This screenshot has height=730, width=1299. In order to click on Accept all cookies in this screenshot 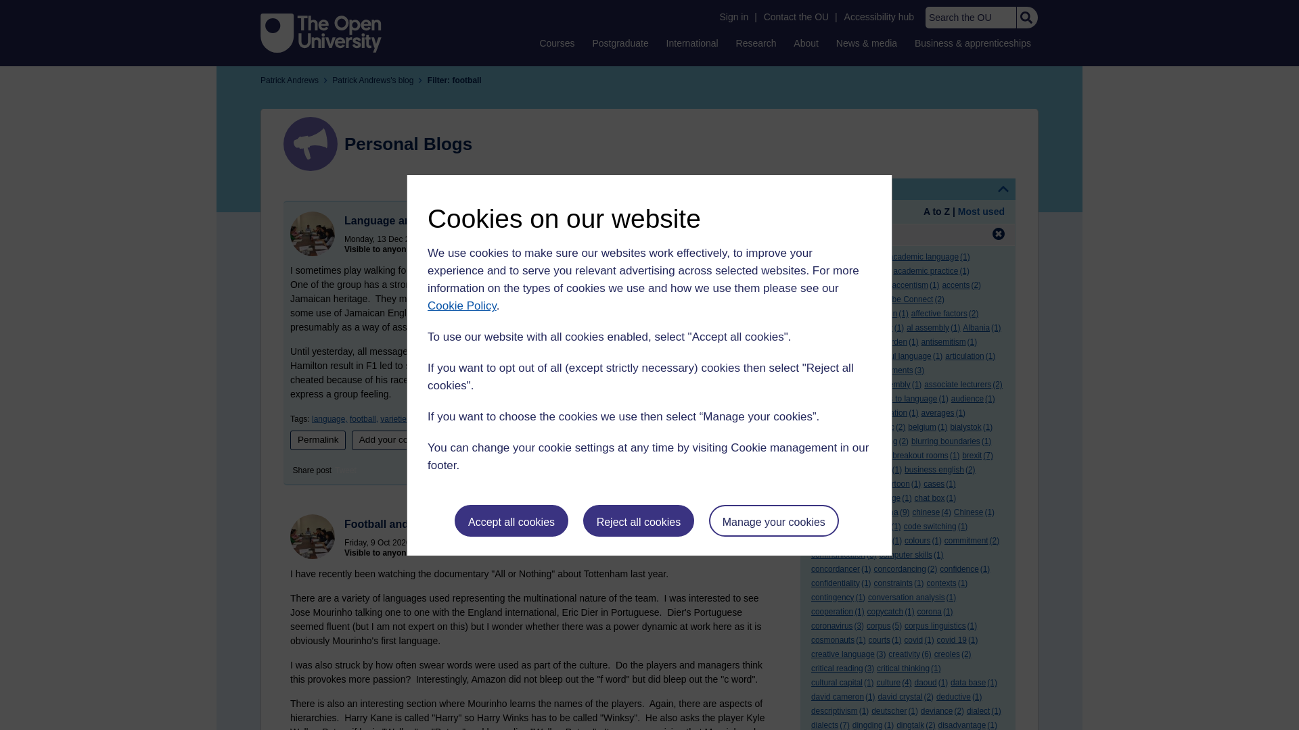, I will do `click(511, 520)`.